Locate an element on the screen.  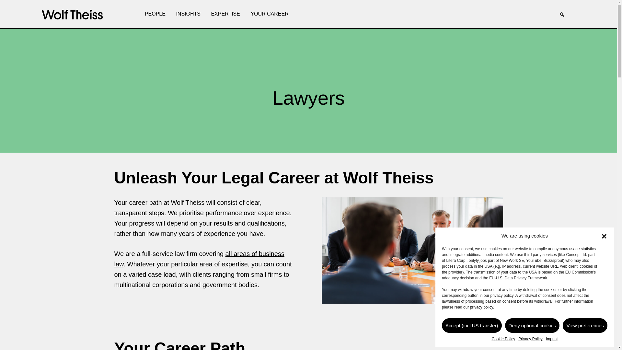
PEOPLE is located at coordinates (155, 14).